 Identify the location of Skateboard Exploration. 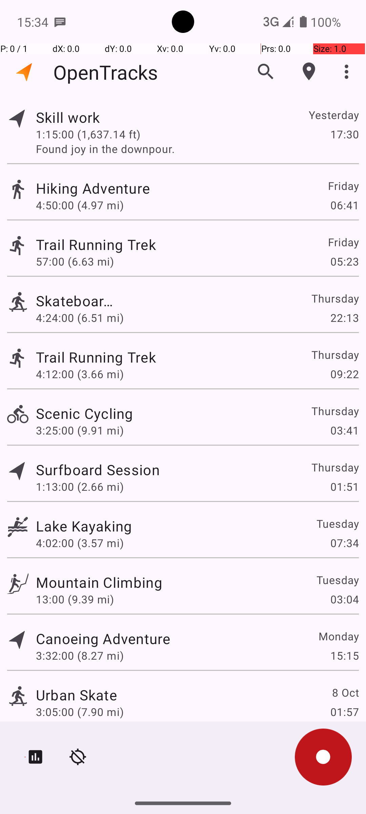
(77, 301).